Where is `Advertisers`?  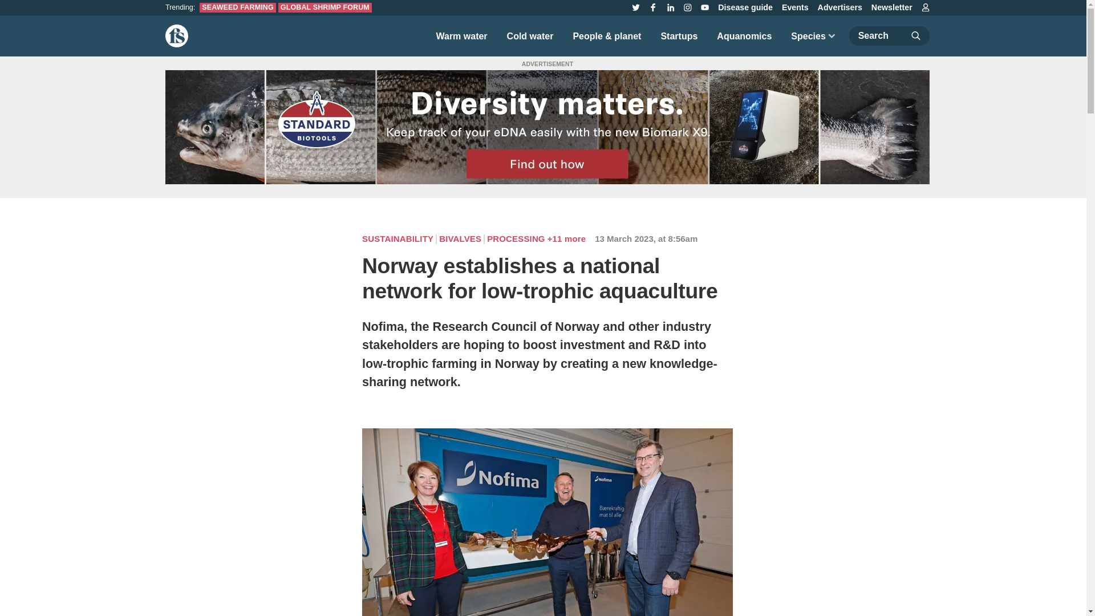 Advertisers is located at coordinates (840, 7).